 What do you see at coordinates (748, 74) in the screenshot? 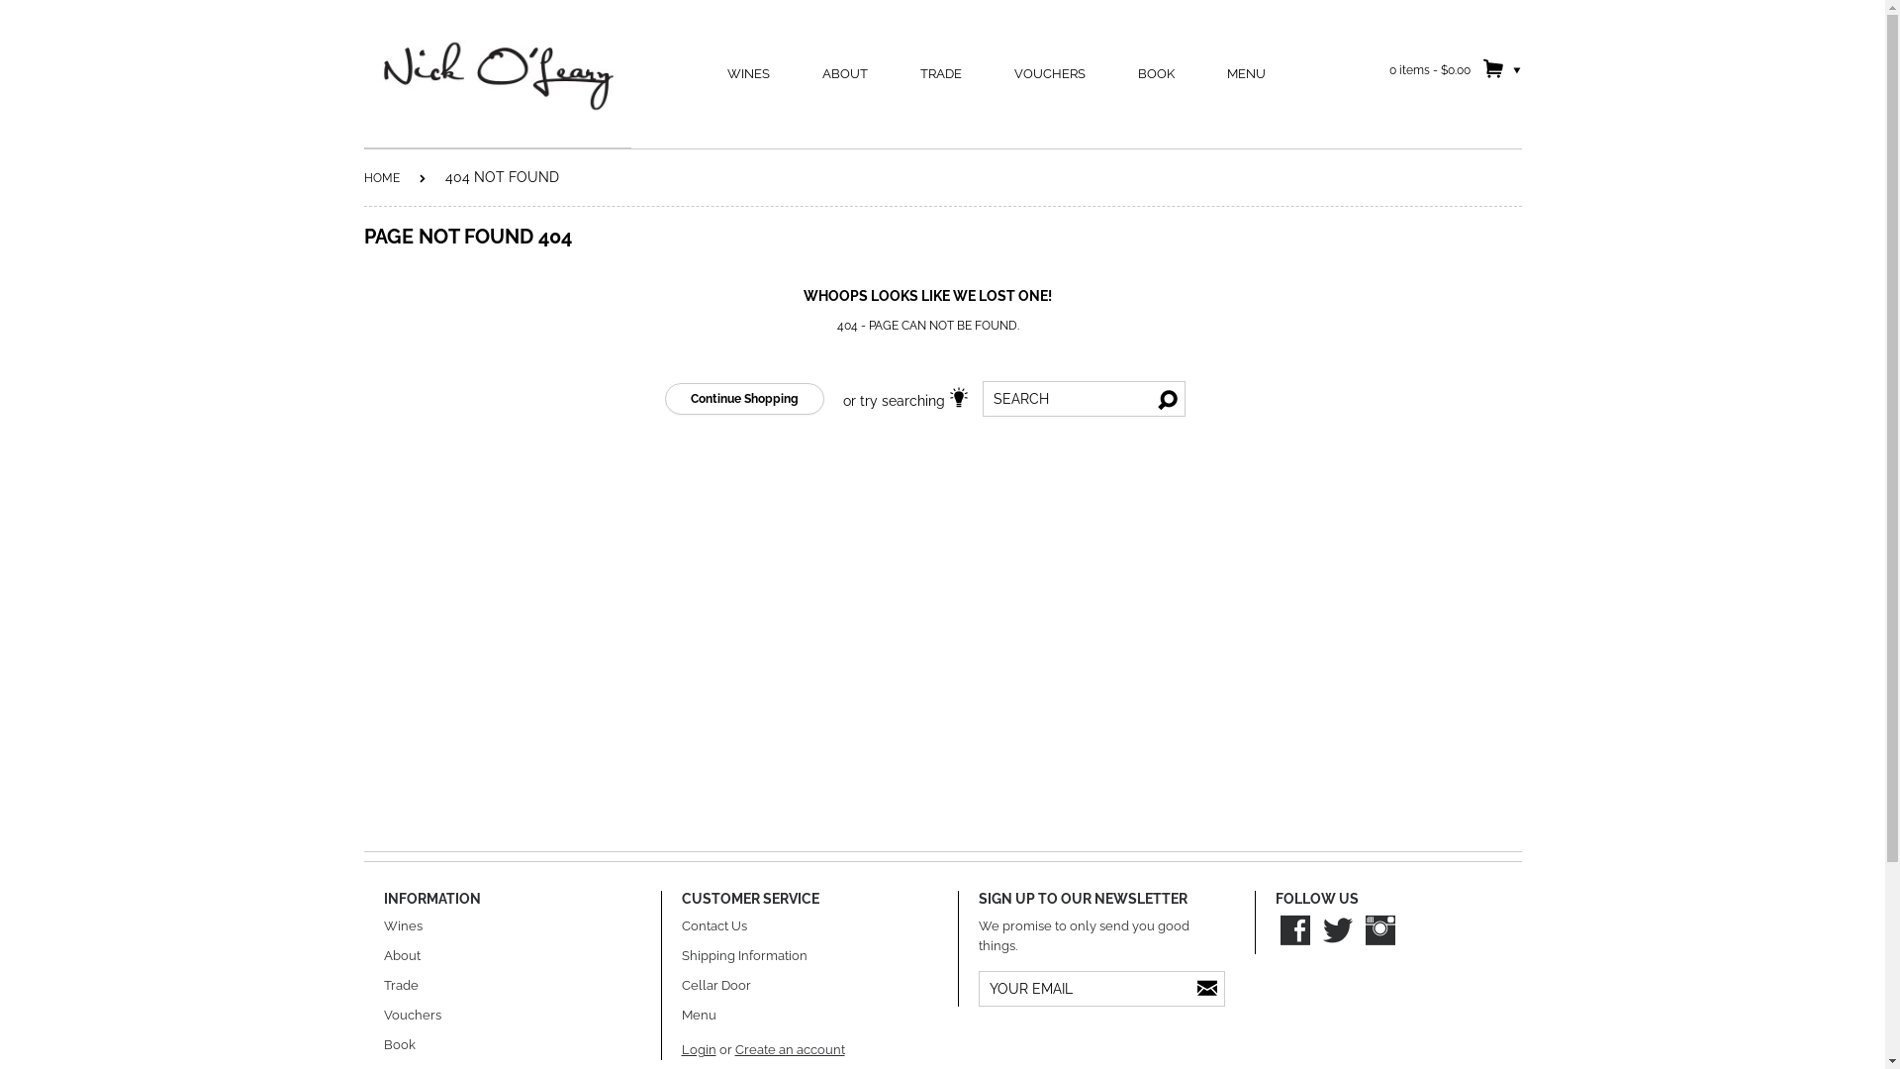
I see `WINES` at bounding box center [748, 74].